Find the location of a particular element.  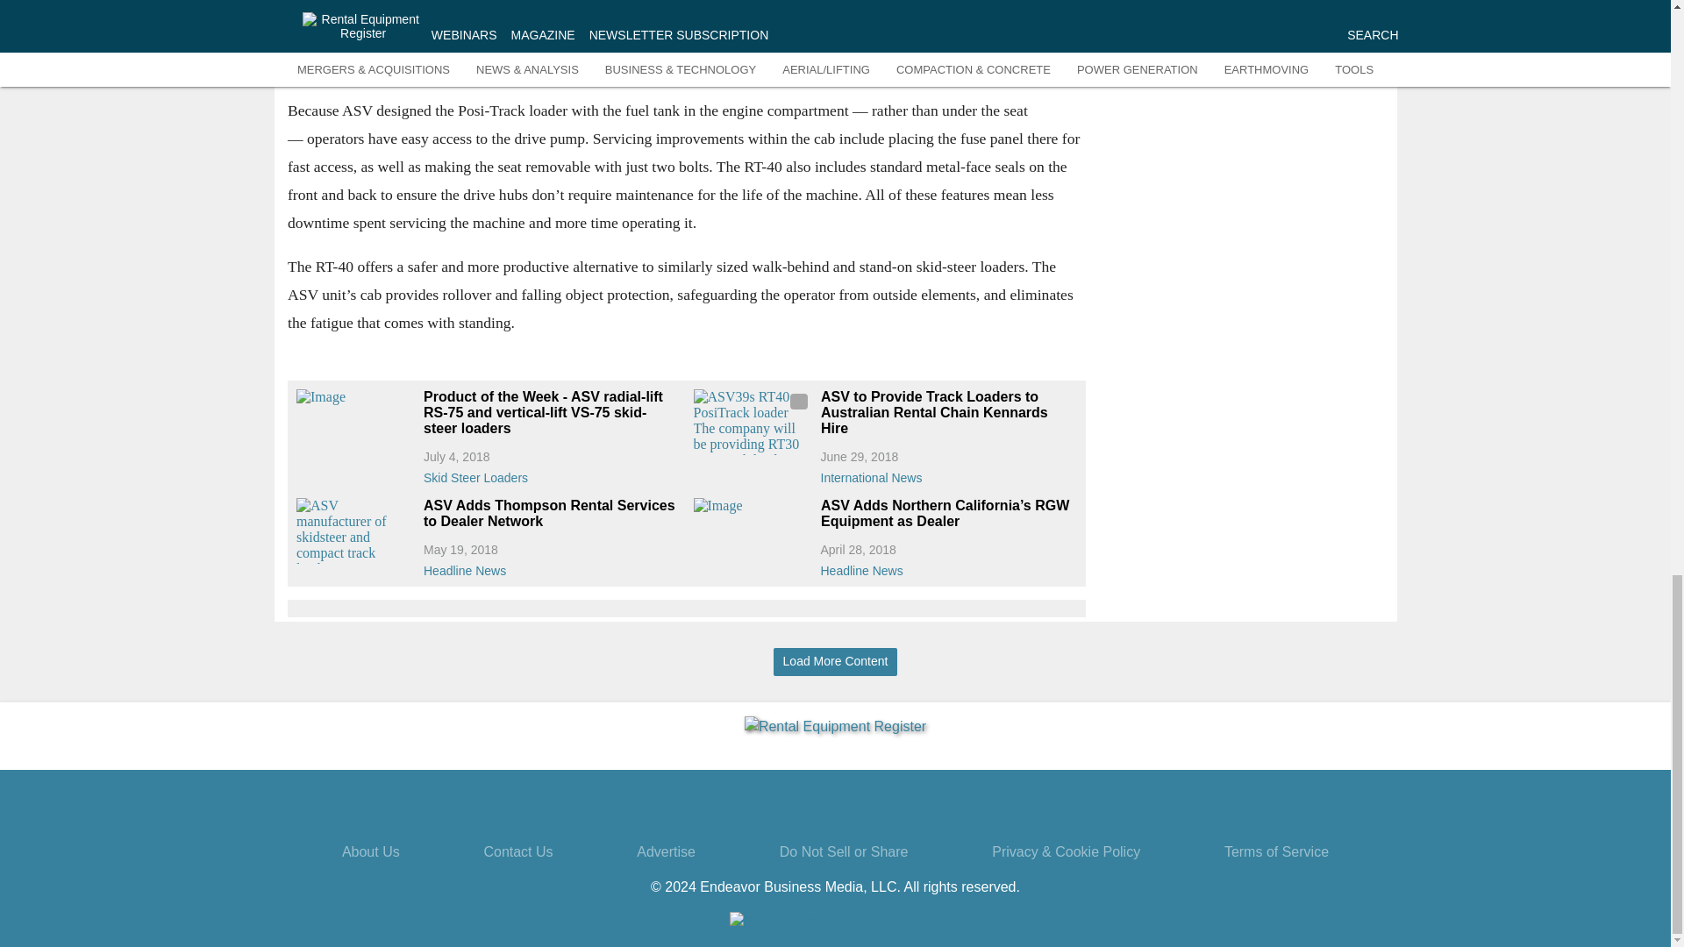

Image is located at coordinates (354, 422).